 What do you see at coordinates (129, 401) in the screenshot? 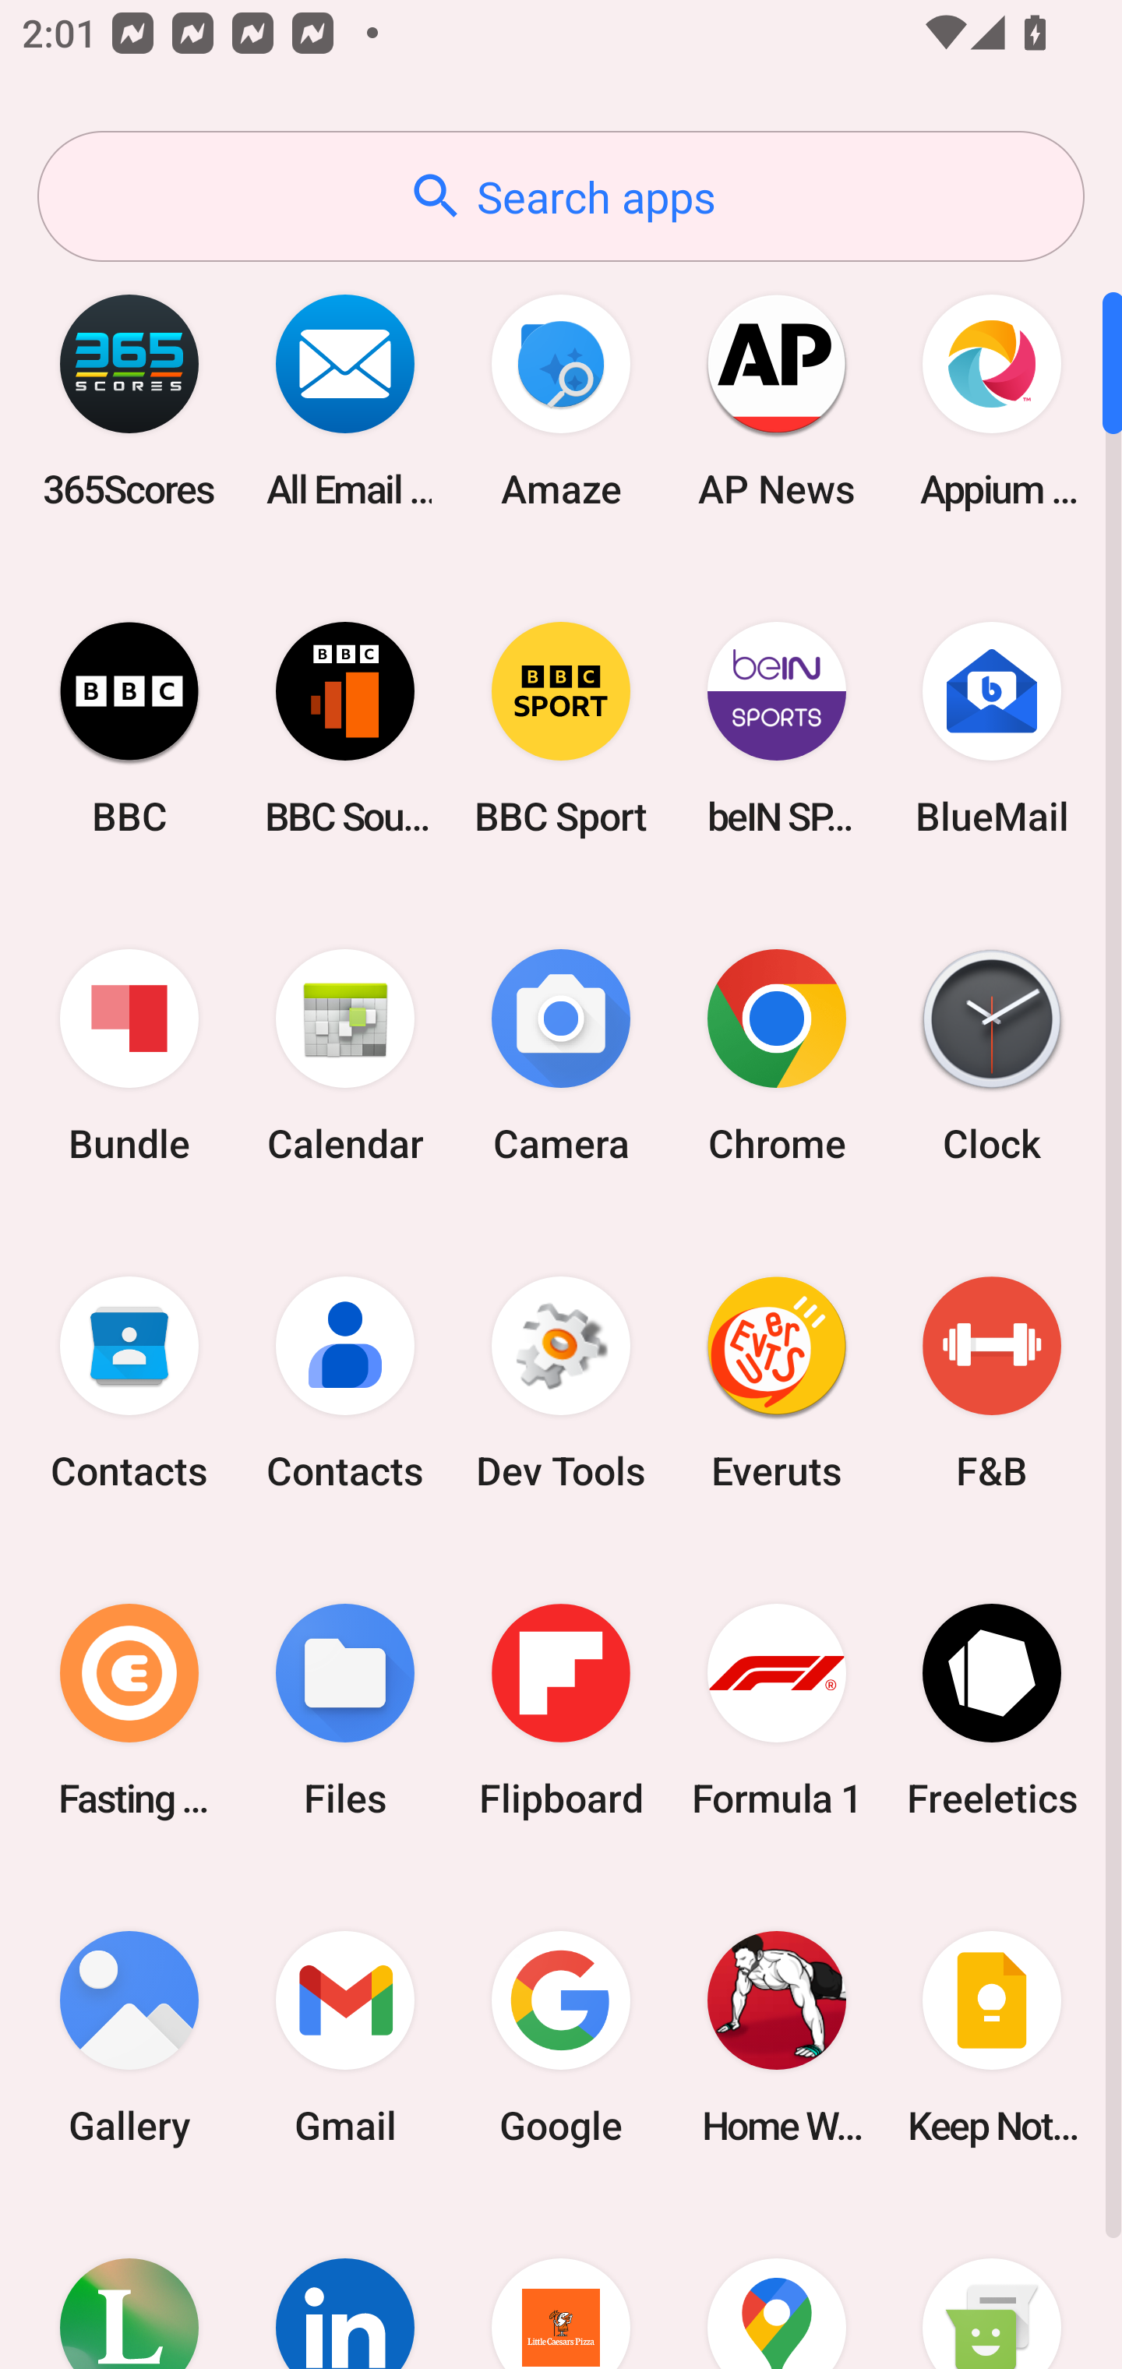
I see `365Scores` at bounding box center [129, 401].